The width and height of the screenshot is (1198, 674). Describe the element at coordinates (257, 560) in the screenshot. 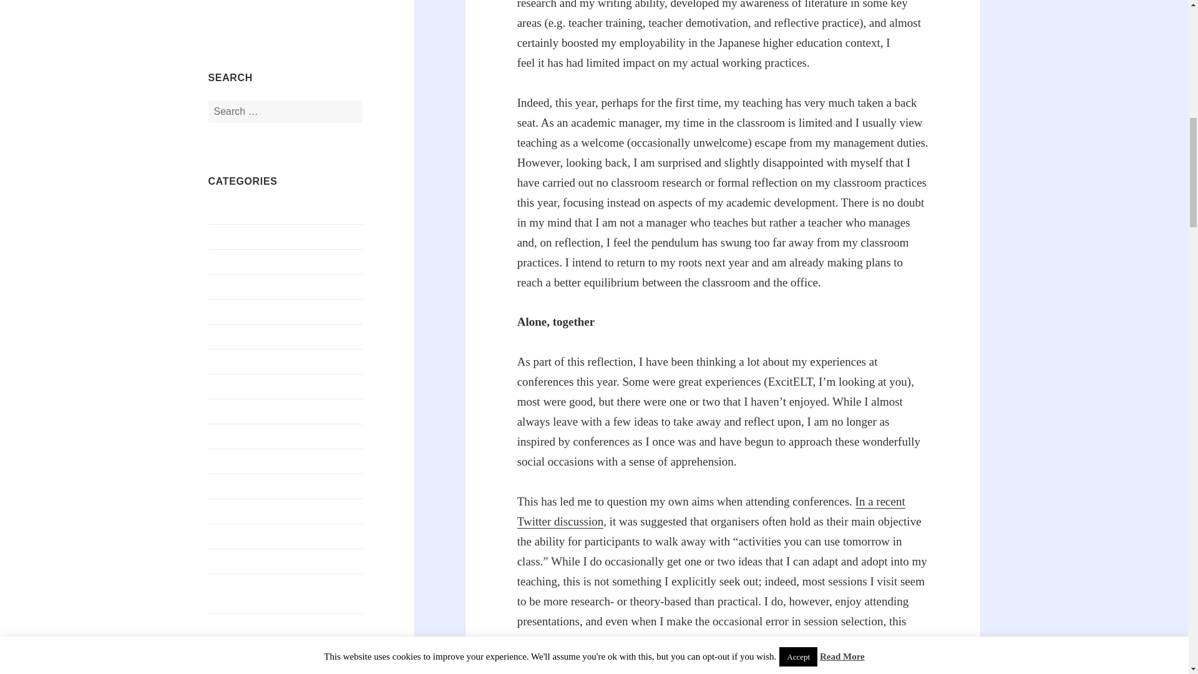

I see `Classroom Management` at that location.